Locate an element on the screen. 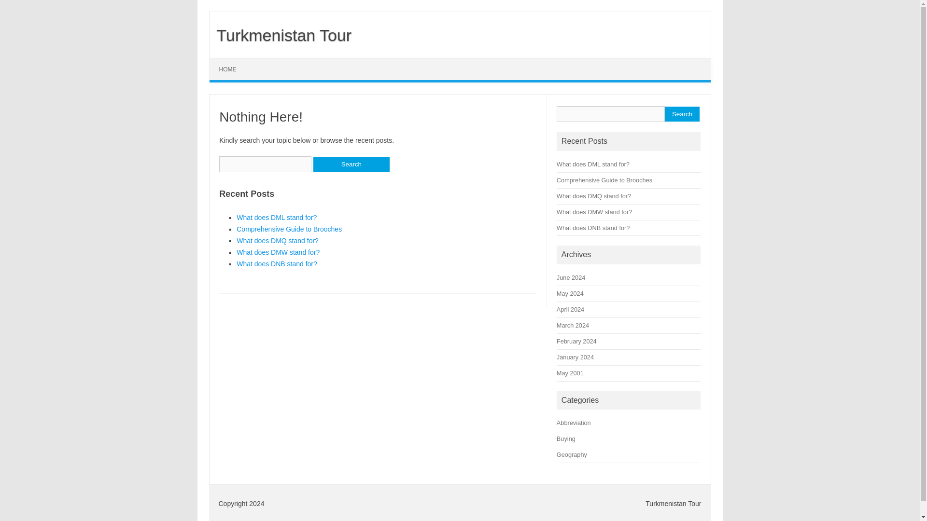 This screenshot has width=927, height=521. What does DNB stand for? is located at coordinates (276, 263).